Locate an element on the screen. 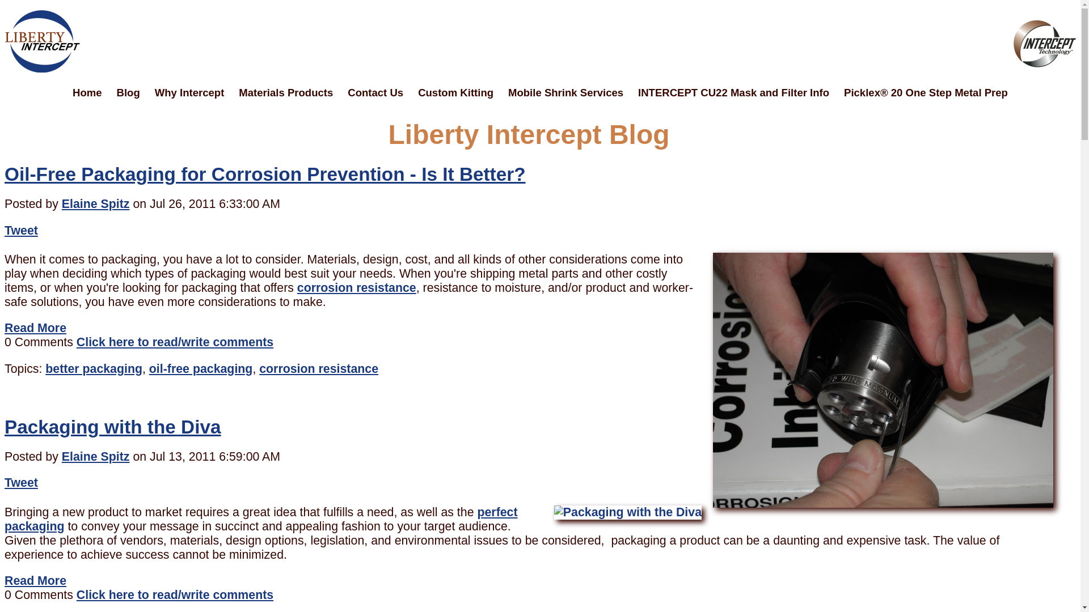 The width and height of the screenshot is (1089, 612). Oil-Free Packaging for Corrosion Prevention - Is It Better? is located at coordinates (265, 175).